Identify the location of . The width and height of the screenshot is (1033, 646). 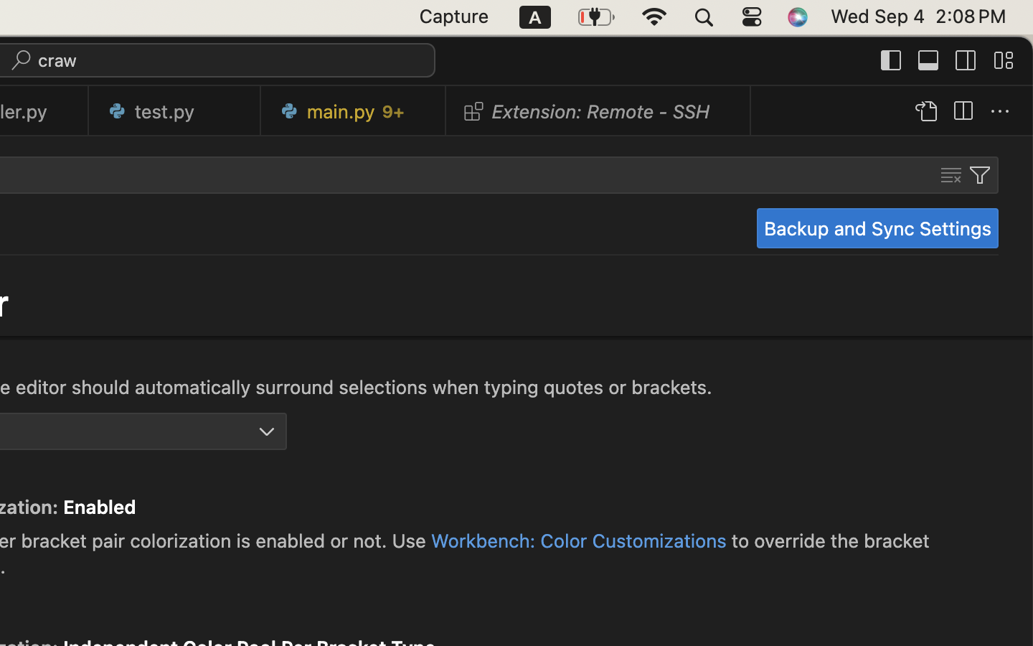
(929, 60).